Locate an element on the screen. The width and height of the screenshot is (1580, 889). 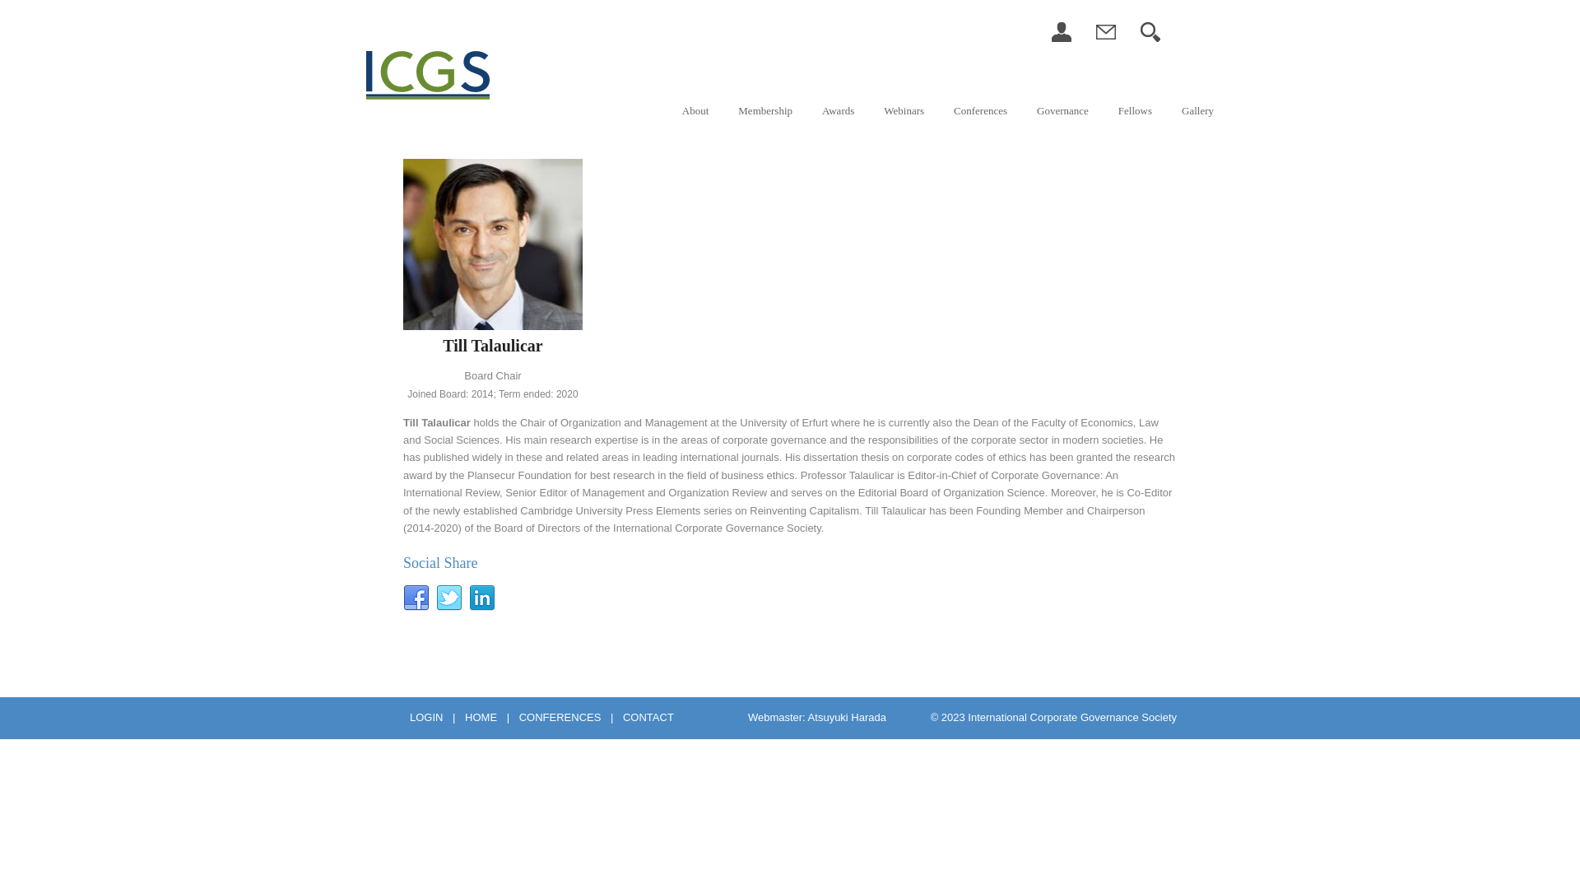
Awards is located at coordinates (837, 110).